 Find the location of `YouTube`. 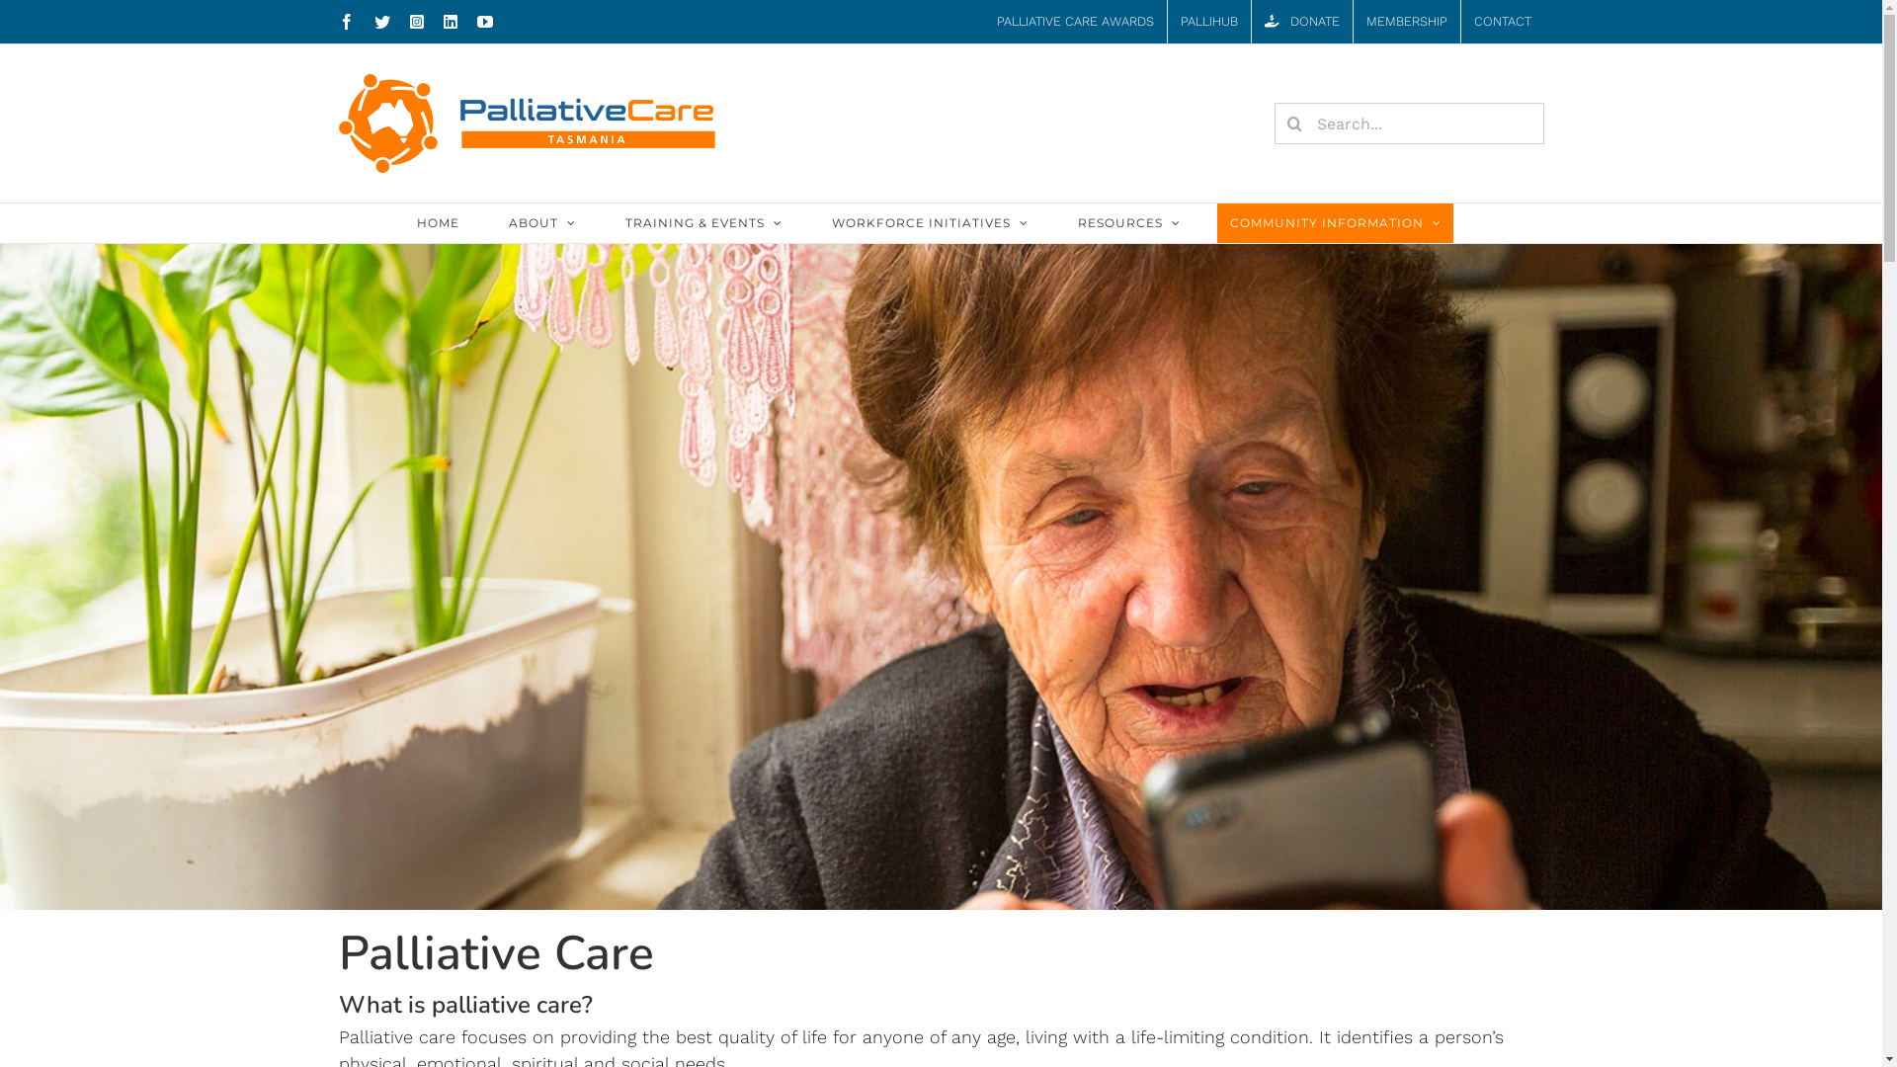

YouTube is located at coordinates (484, 22).